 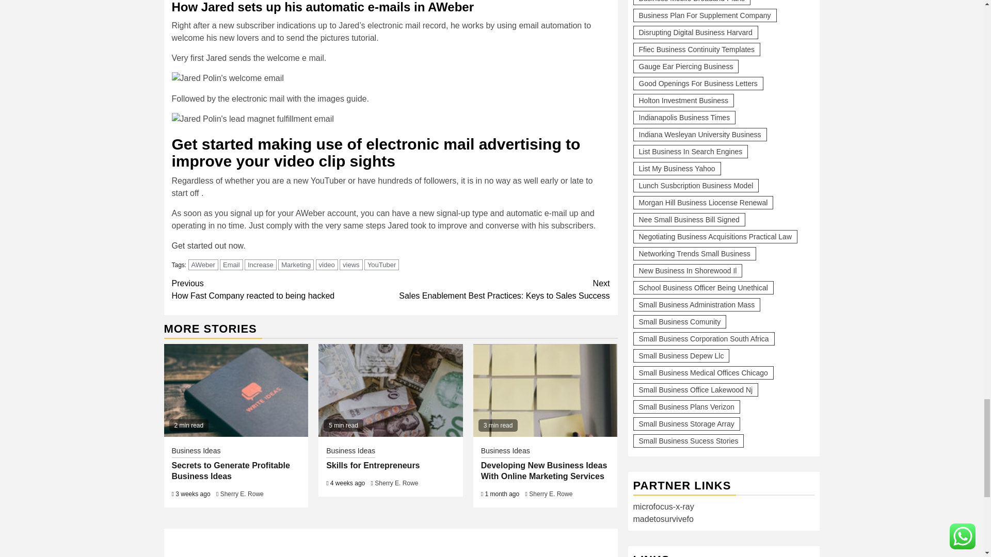 What do you see at coordinates (382, 265) in the screenshot?
I see `Marketing` at bounding box center [382, 265].